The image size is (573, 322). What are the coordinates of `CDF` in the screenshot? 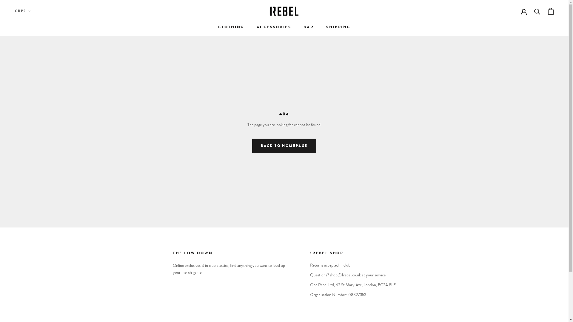 It's located at (36, 193).